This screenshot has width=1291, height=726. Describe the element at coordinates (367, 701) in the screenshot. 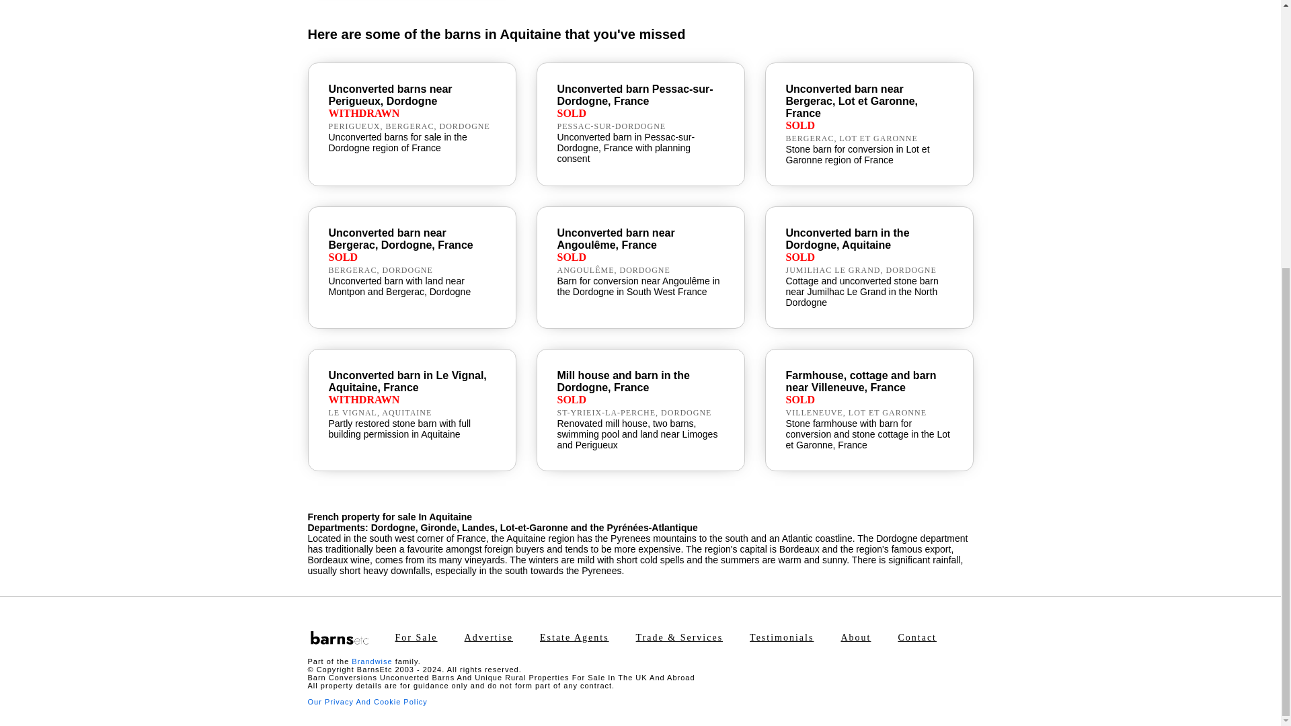

I see `Our Privacy And Cookie Policy` at that location.